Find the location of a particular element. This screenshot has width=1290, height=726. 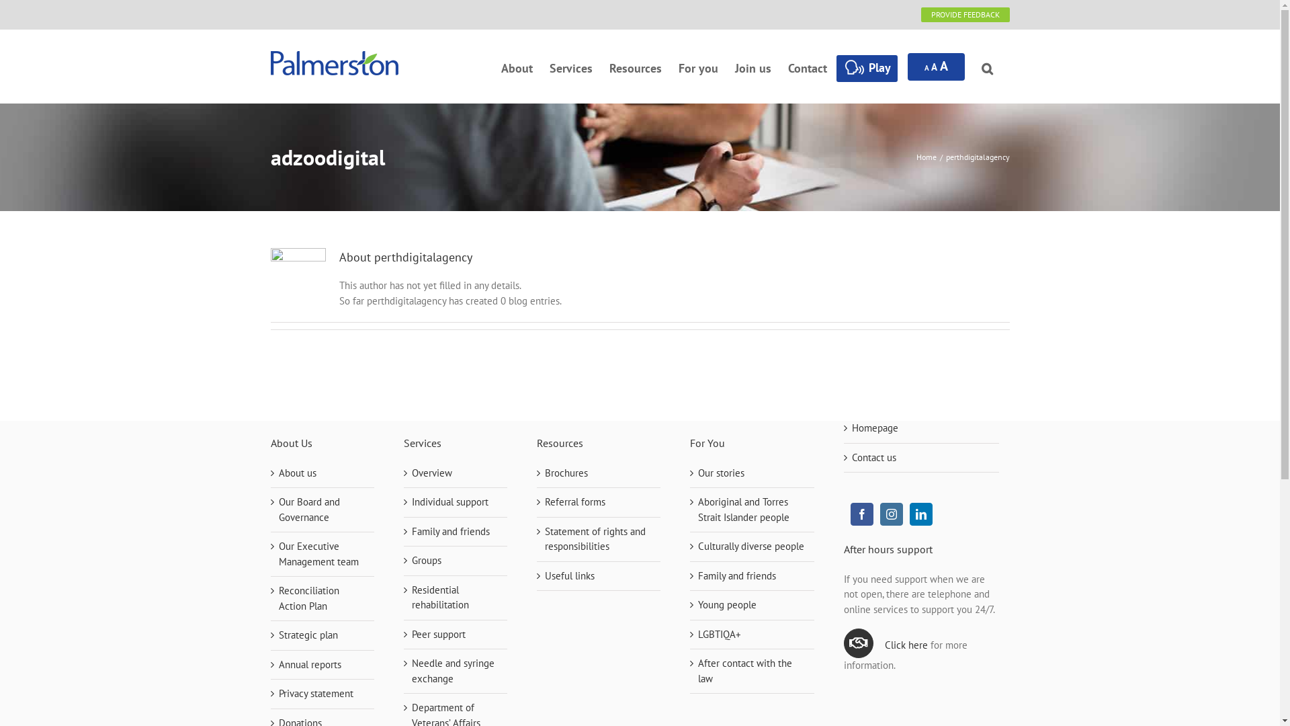

Aboriginal and Torres Strait Islander people is located at coordinates (744, 510).